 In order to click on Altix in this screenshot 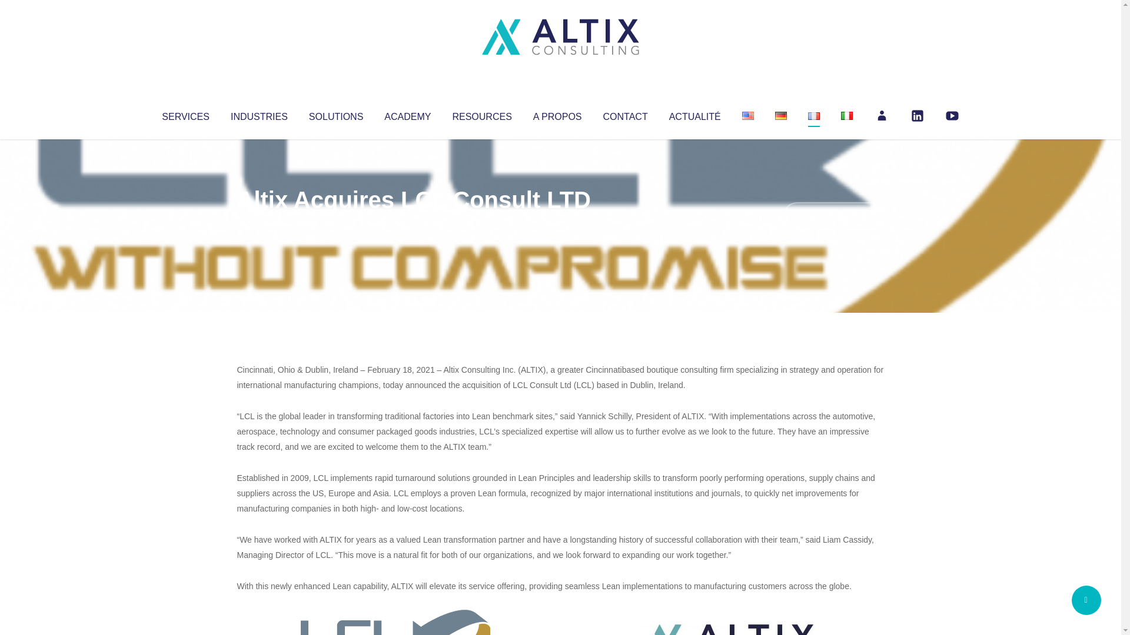, I will do `click(259, 223)`.